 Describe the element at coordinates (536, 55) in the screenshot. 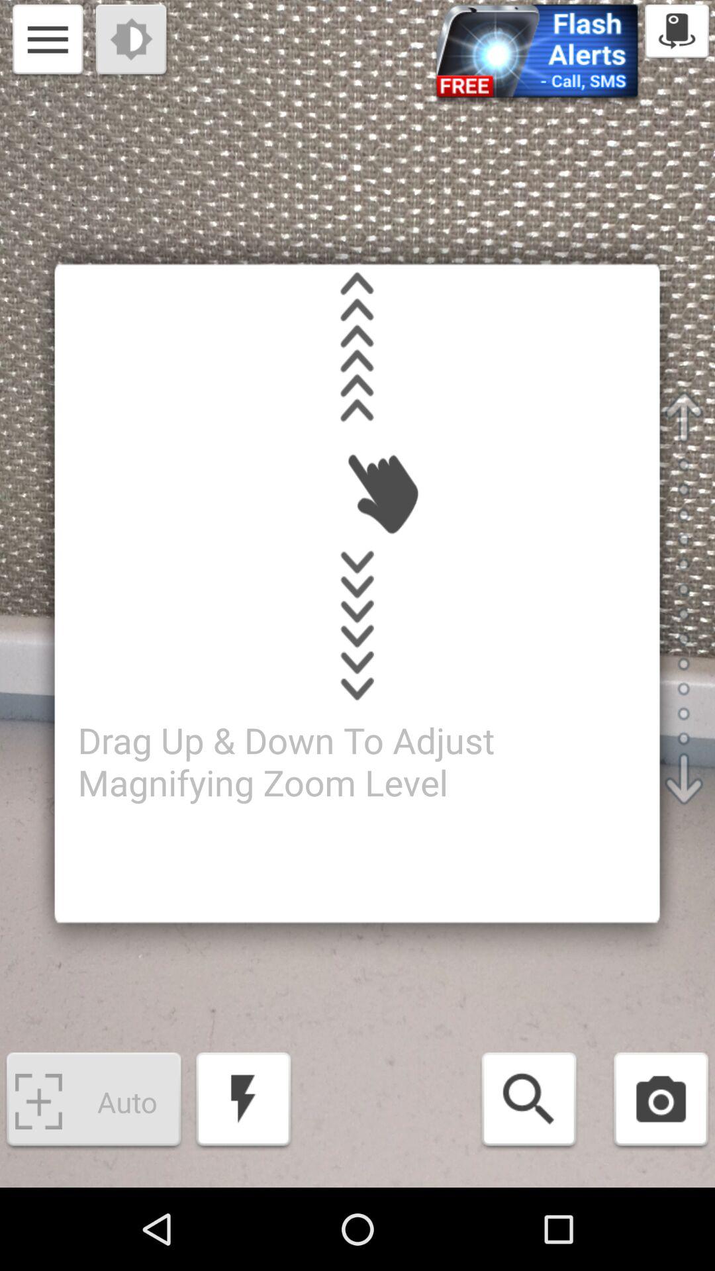

I see `click on the blue colored label shown right to settings icon at the top of the page` at that location.